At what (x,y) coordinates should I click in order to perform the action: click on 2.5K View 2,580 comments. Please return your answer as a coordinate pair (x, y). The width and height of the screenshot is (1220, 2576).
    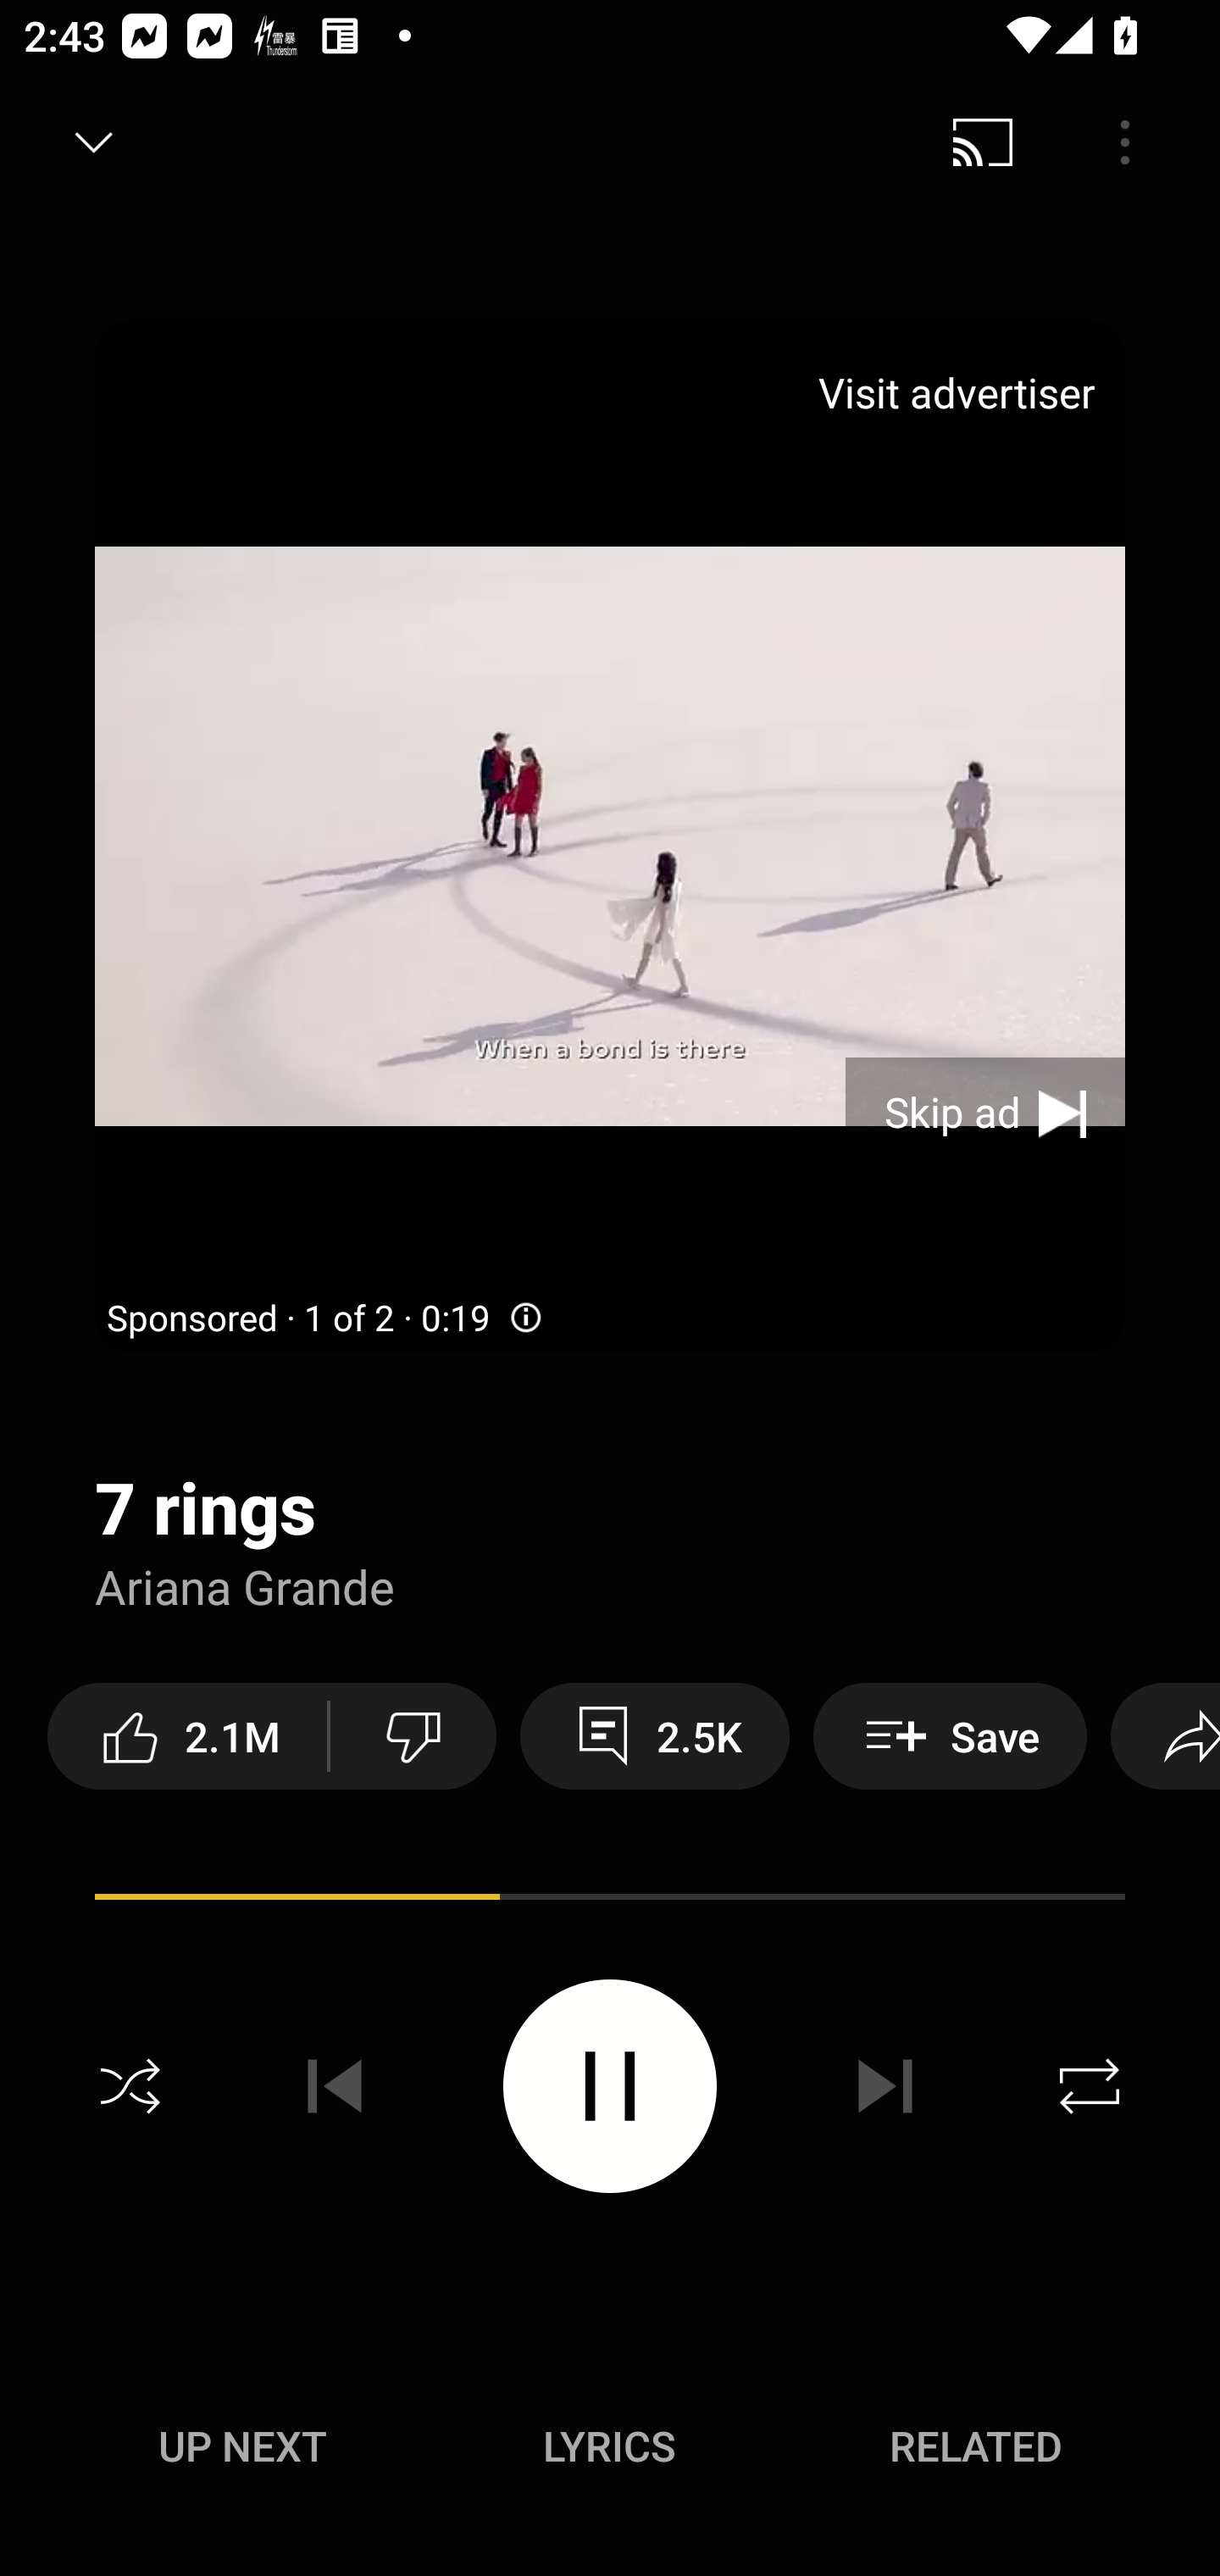
    Looking at the image, I should click on (654, 1735).